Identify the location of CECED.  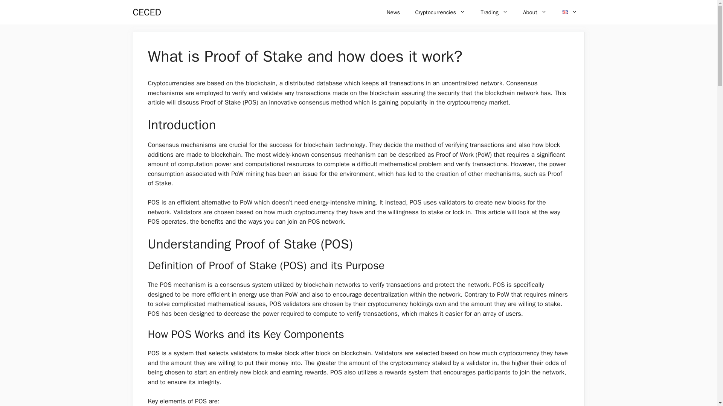
(146, 12).